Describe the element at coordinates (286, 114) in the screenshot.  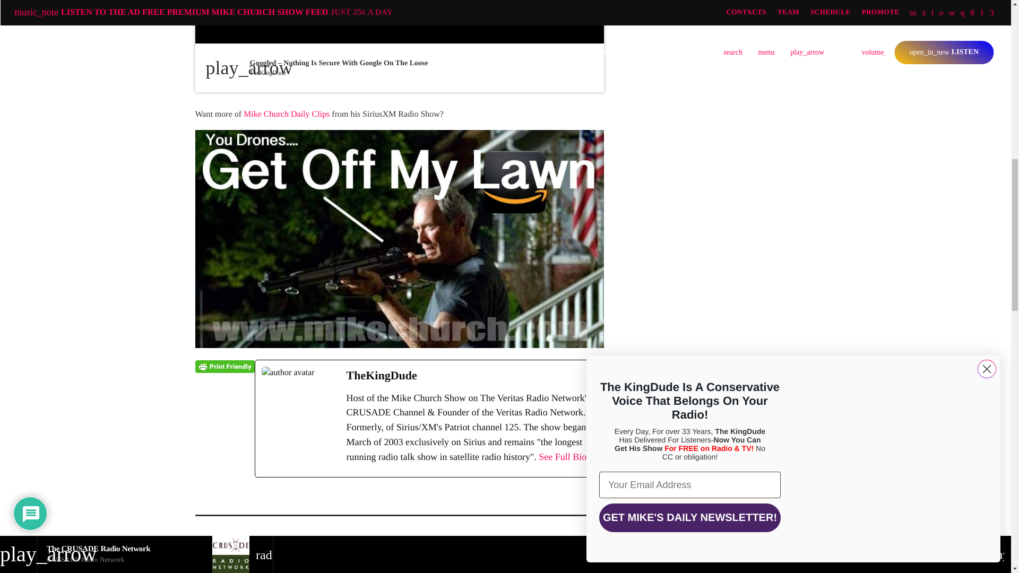
I see `The Clip Of The Day Archive` at that location.